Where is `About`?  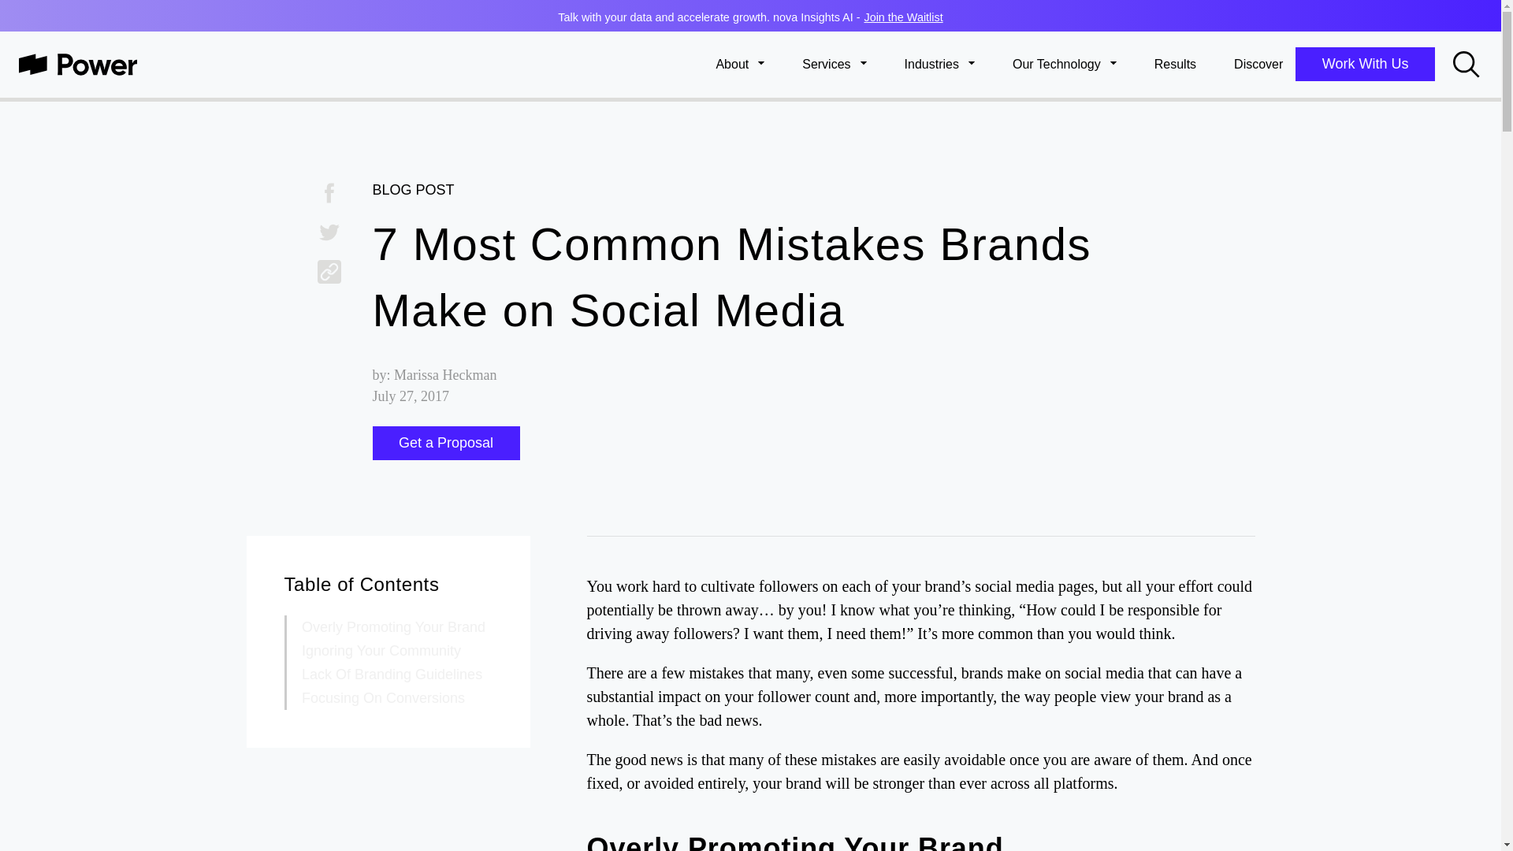
About is located at coordinates (739, 65).